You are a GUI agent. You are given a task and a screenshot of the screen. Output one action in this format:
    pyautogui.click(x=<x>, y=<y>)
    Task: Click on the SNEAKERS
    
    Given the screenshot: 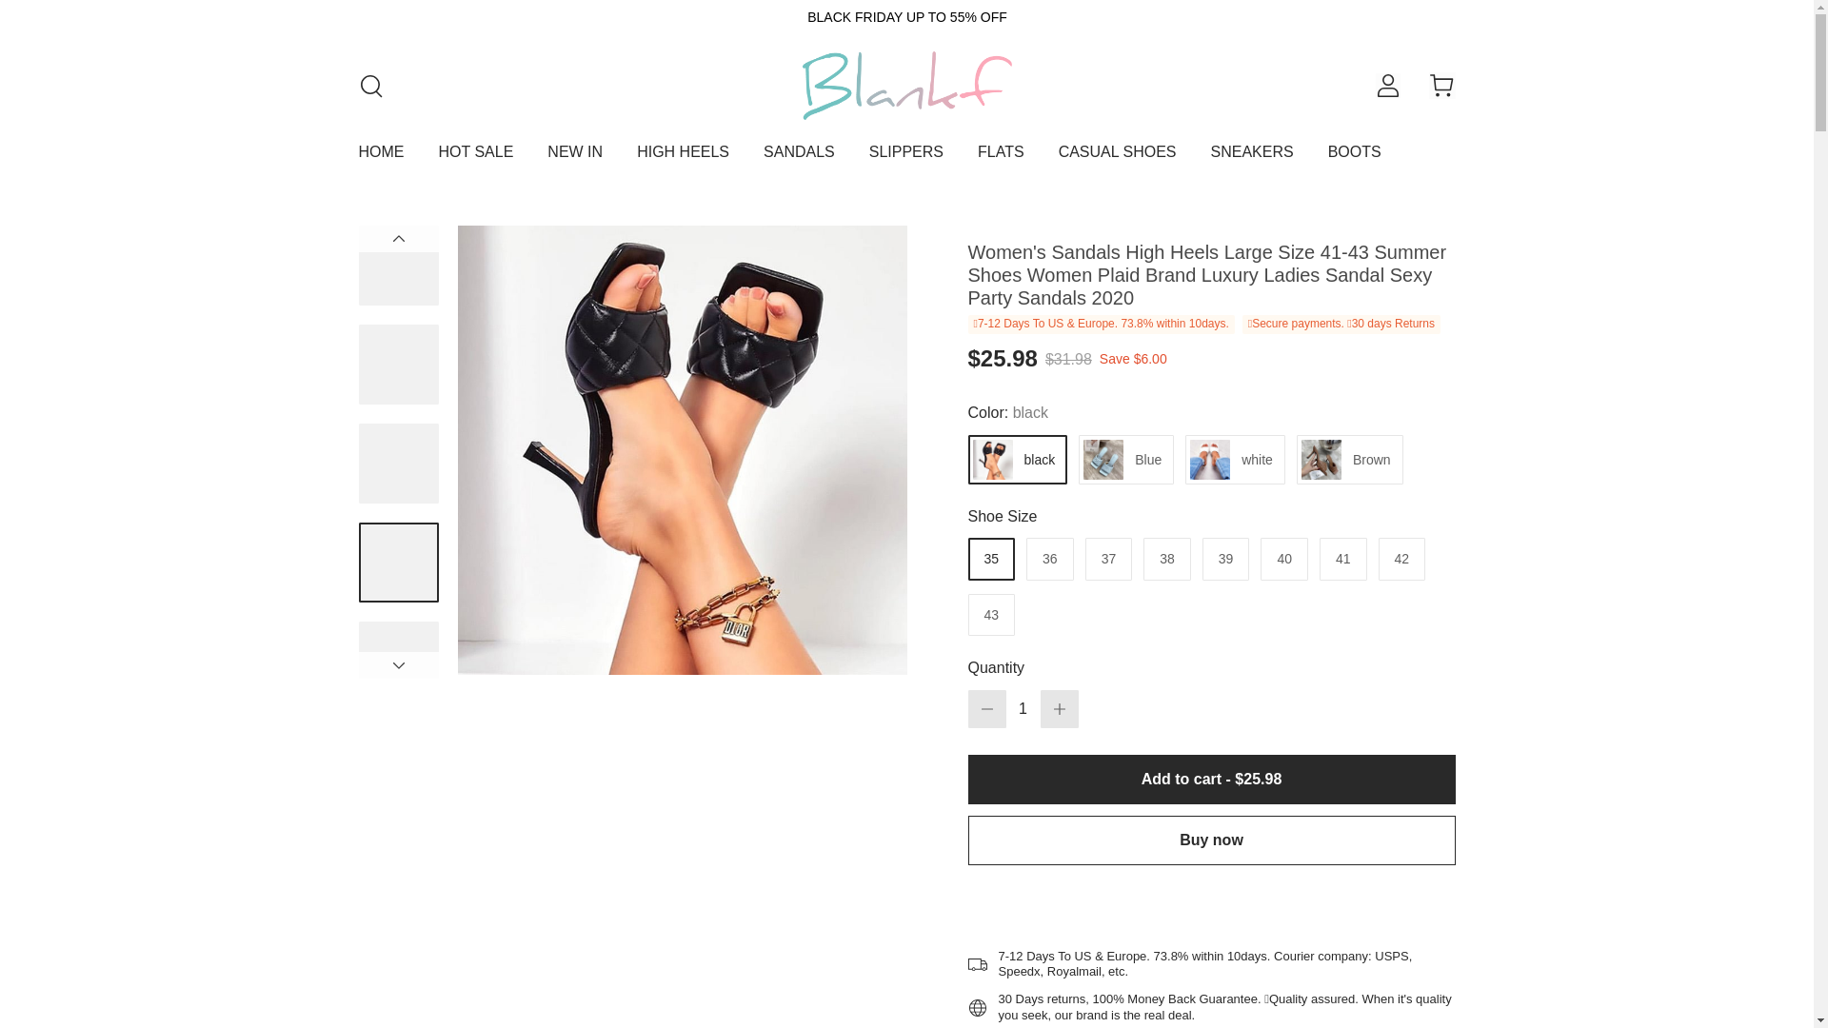 What is the action you would take?
    pyautogui.click(x=1252, y=160)
    